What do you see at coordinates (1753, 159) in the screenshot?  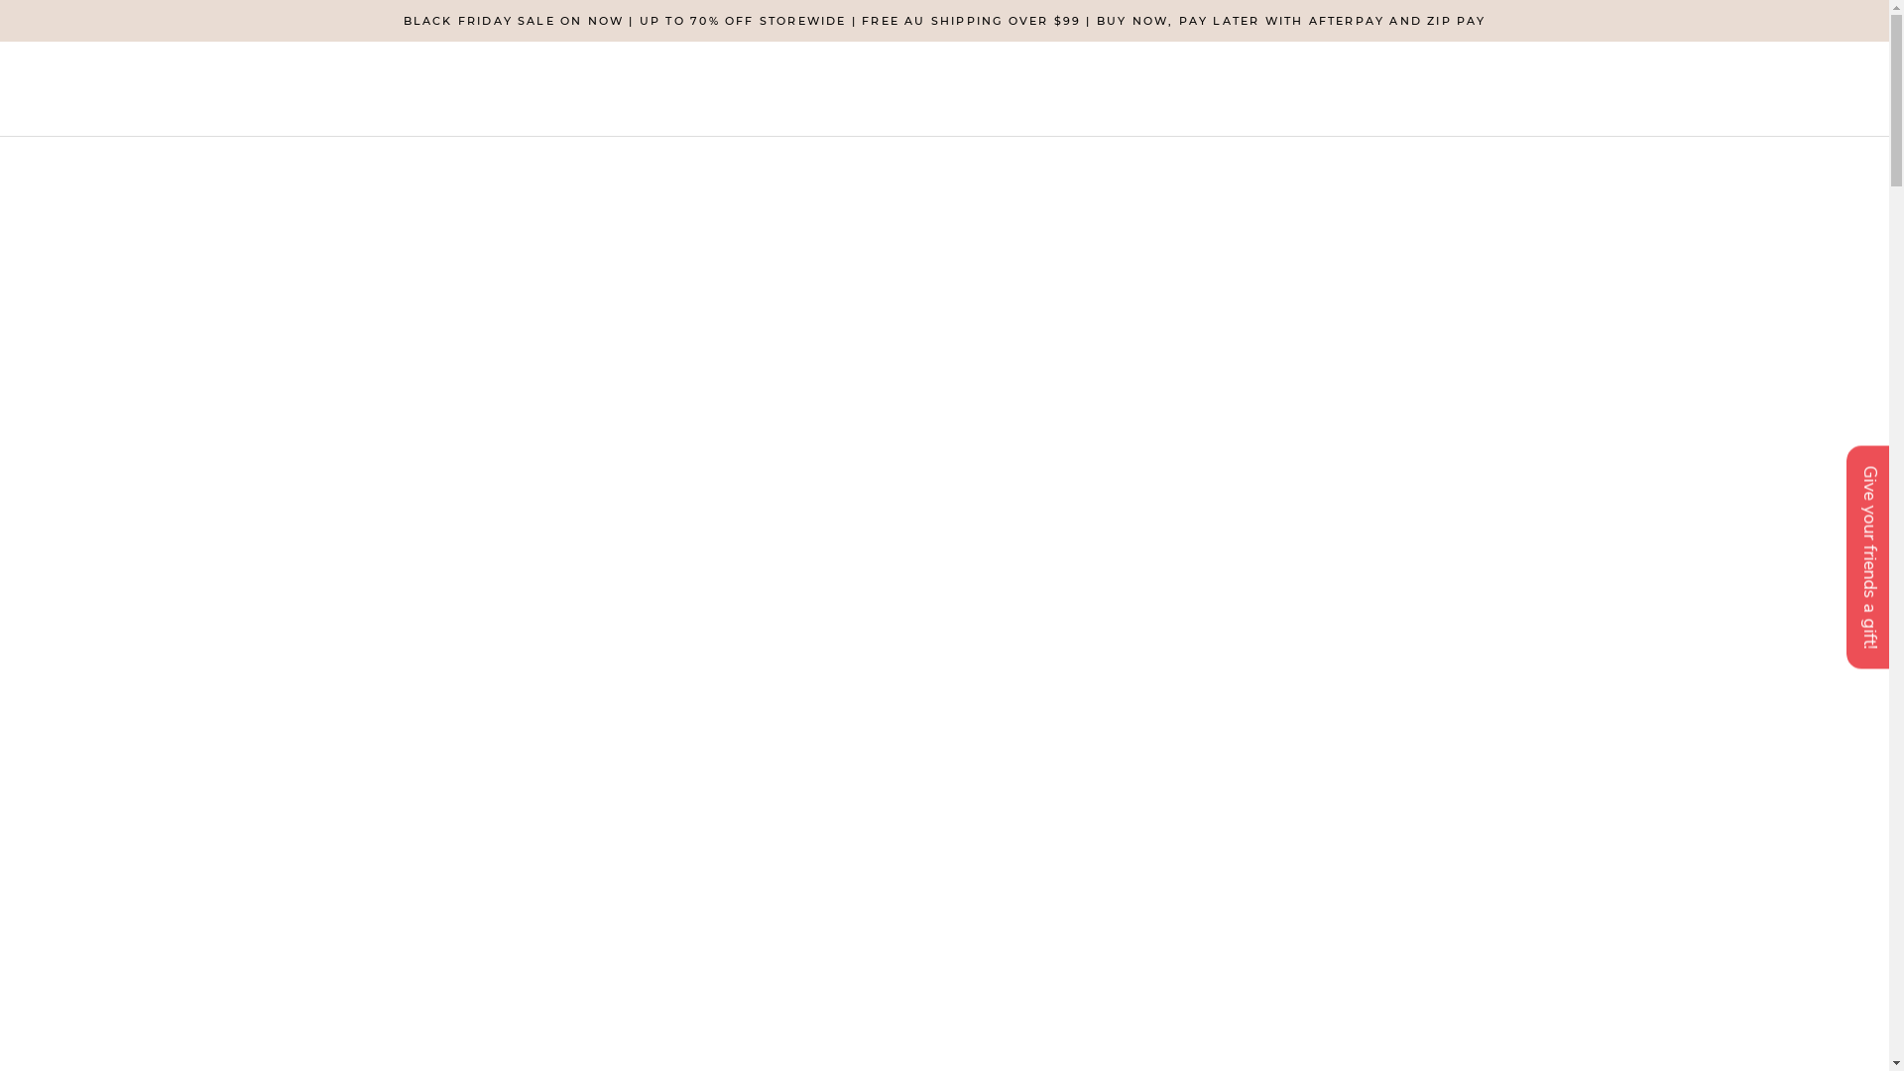 I see `AFN` at bounding box center [1753, 159].